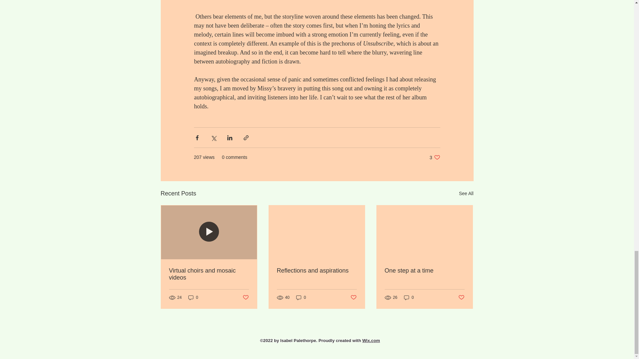 This screenshot has width=639, height=359. Describe the element at coordinates (353, 298) in the screenshot. I see `Post not marked as liked` at that location.